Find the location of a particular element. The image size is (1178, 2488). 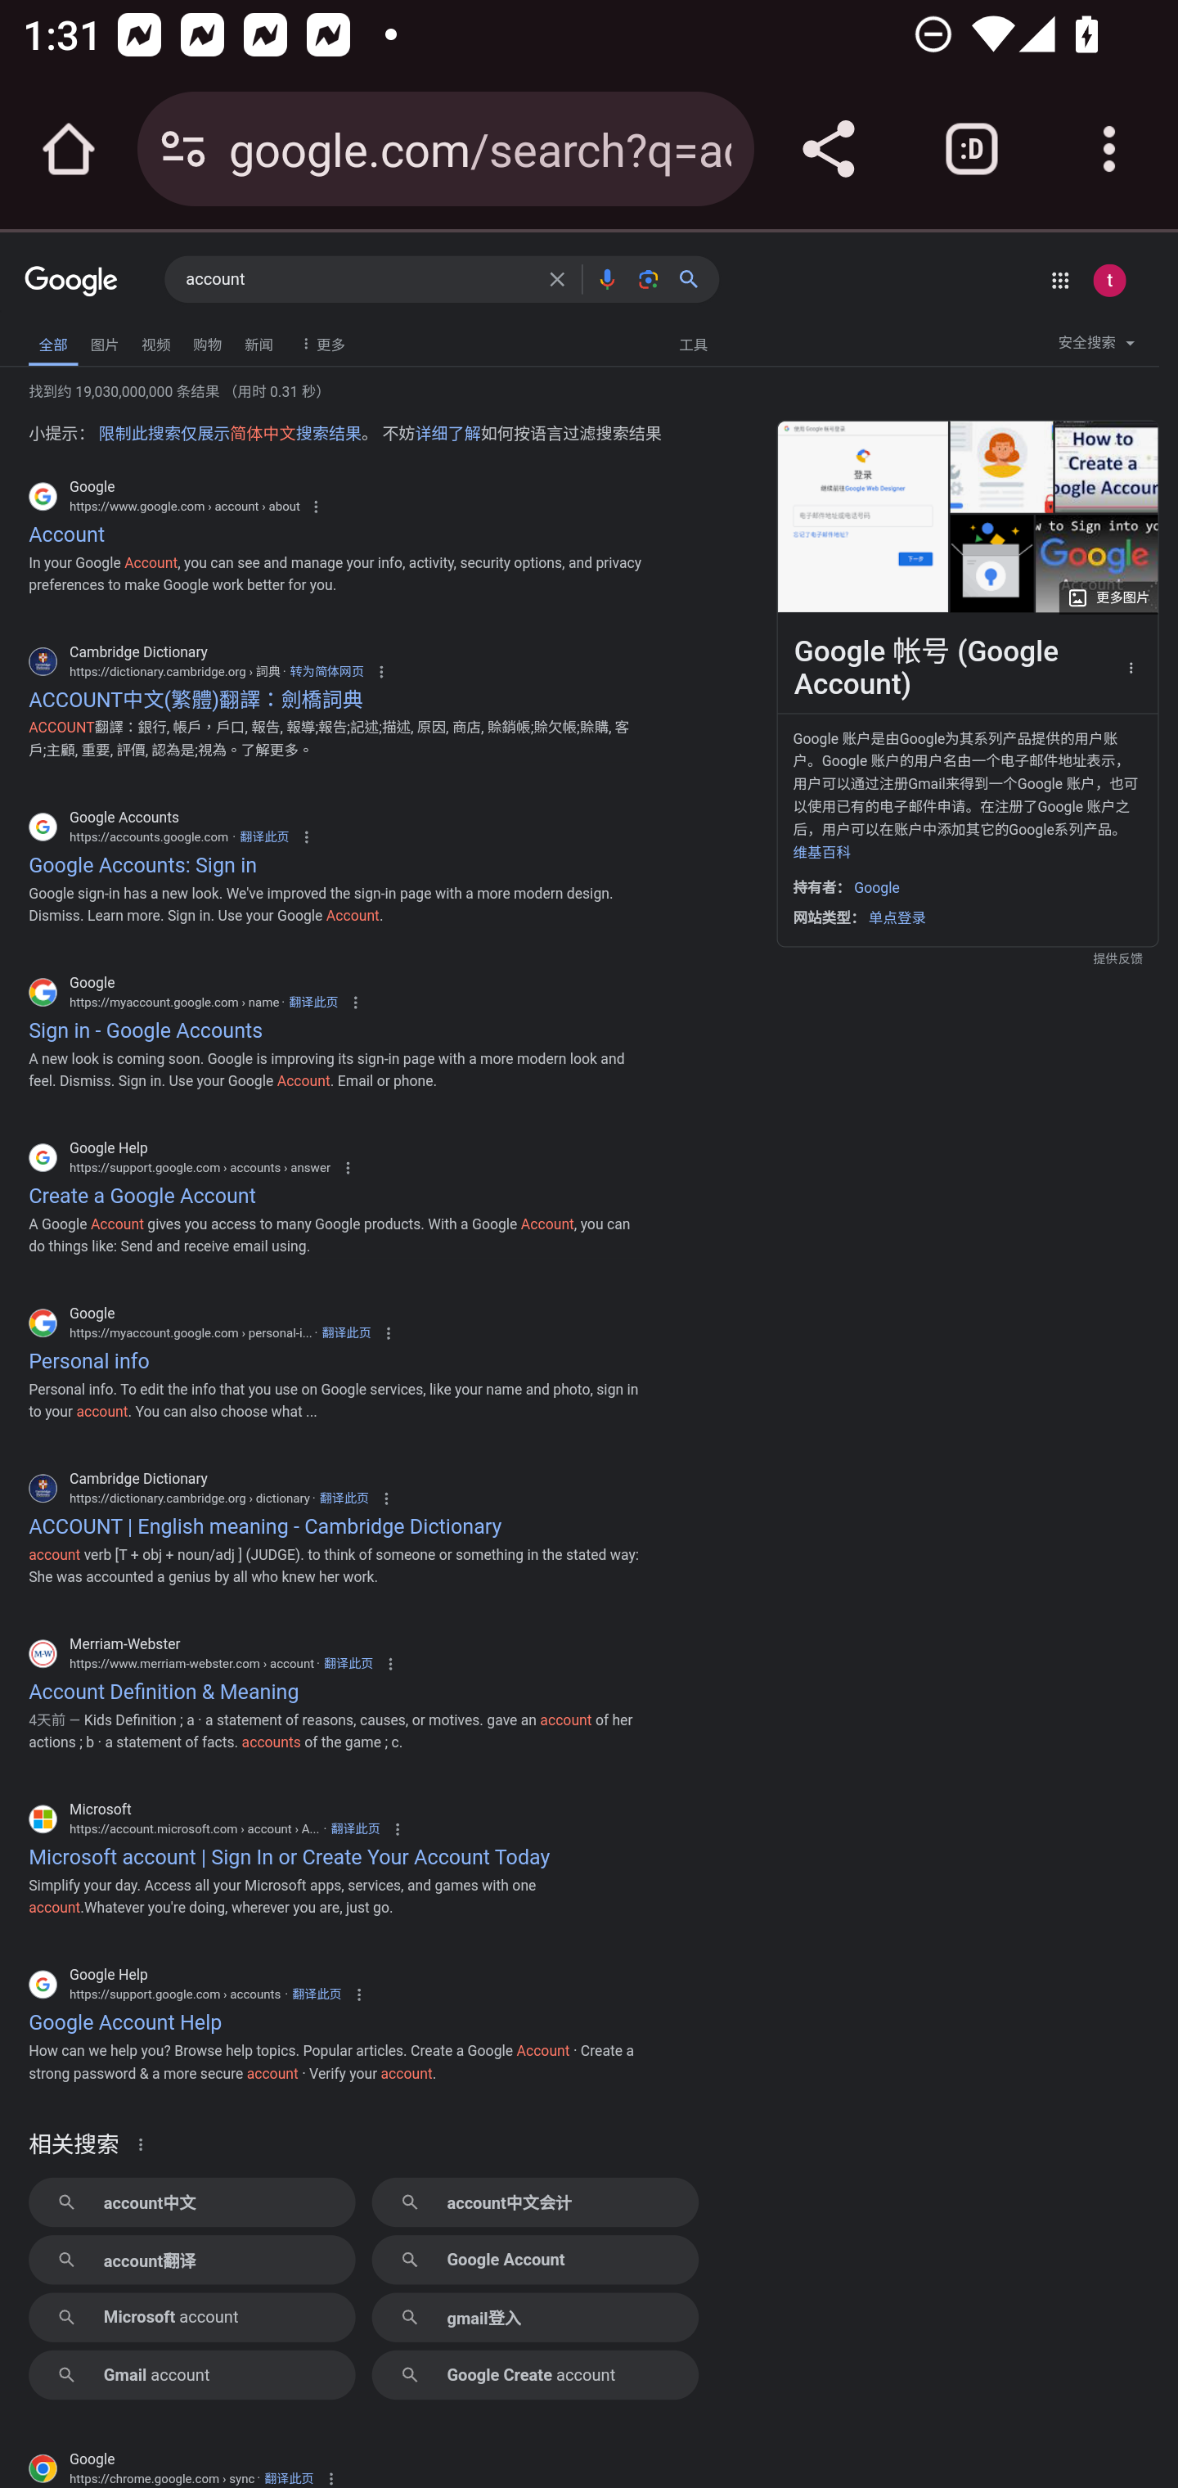

account翻译 is located at coordinates (191, 2259).